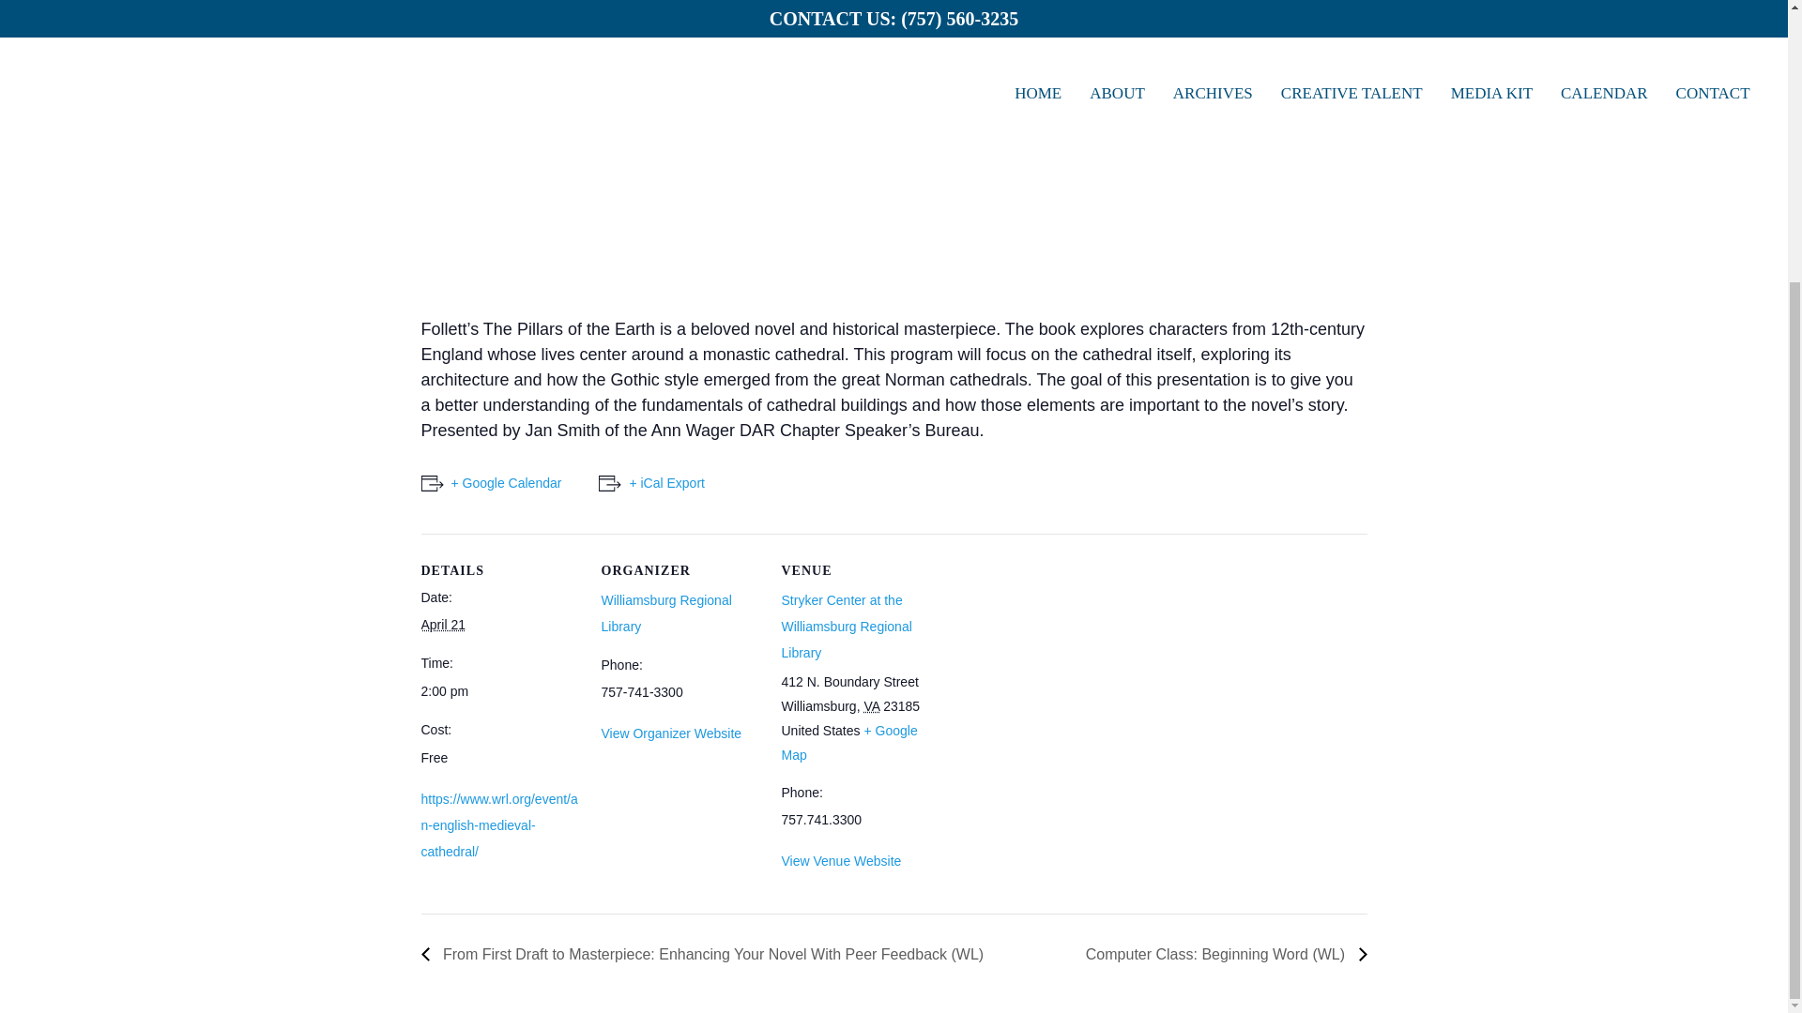 The image size is (1802, 1013). I want to click on View Venue Website, so click(841, 861).